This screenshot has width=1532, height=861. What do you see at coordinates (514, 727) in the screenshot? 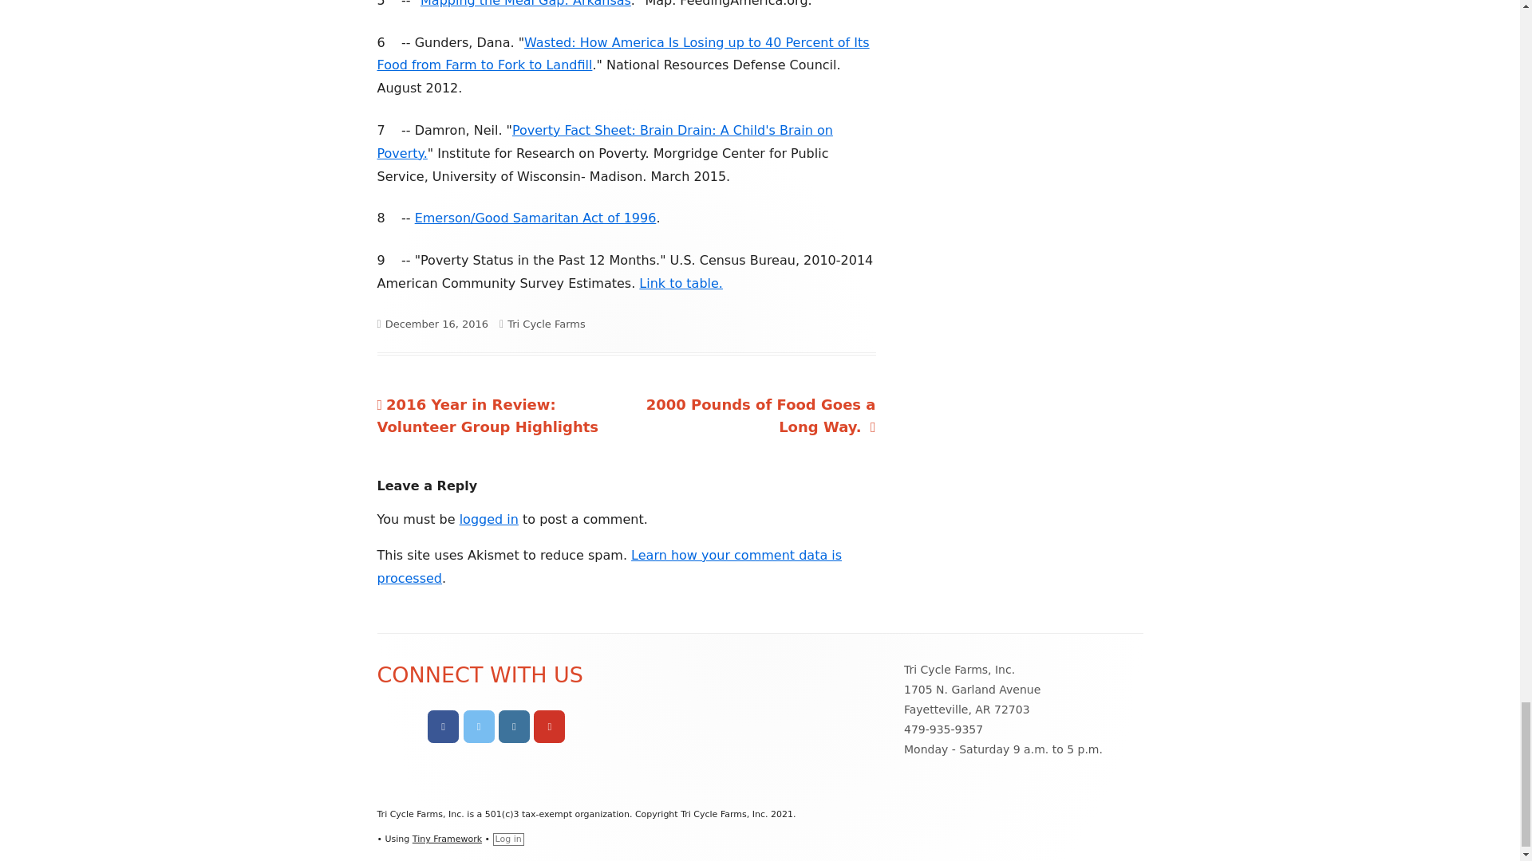
I see `Tri Cycle Farms on Instagram` at bounding box center [514, 727].